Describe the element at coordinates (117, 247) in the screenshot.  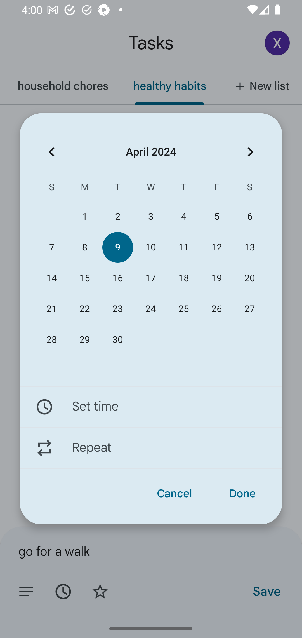
I see `9 09 April 2024` at that location.